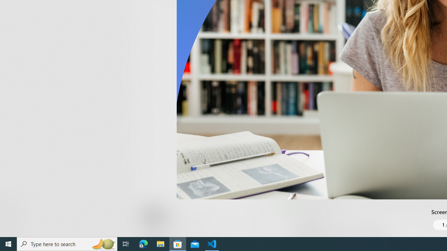  Describe the element at coordinates (298, 11) in the screenshot. I see `Show more` at that location.